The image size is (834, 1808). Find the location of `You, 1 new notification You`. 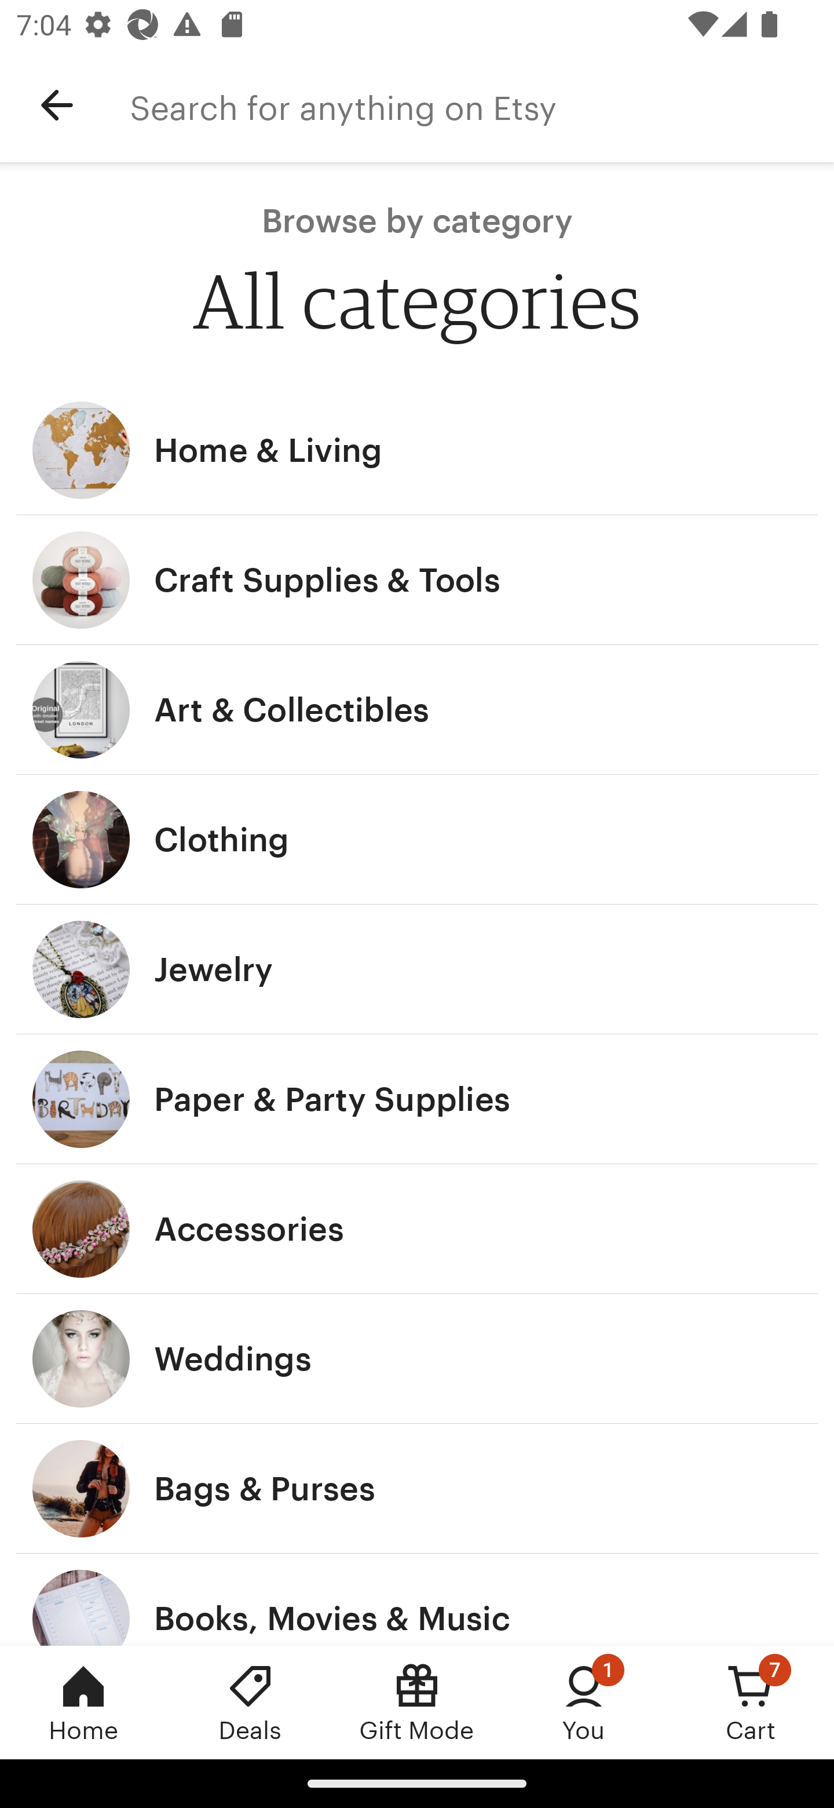

You, 1 new notification You is located at coordinates (584, 1702).